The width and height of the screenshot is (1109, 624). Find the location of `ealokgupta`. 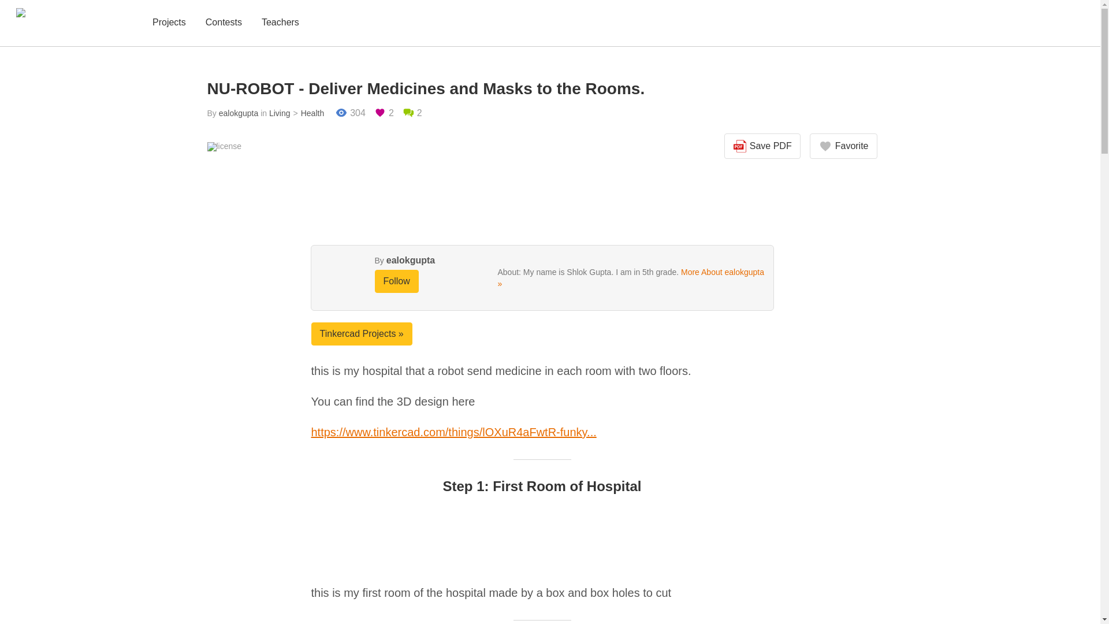

ealokgupta is located at coordinates (410, 260).